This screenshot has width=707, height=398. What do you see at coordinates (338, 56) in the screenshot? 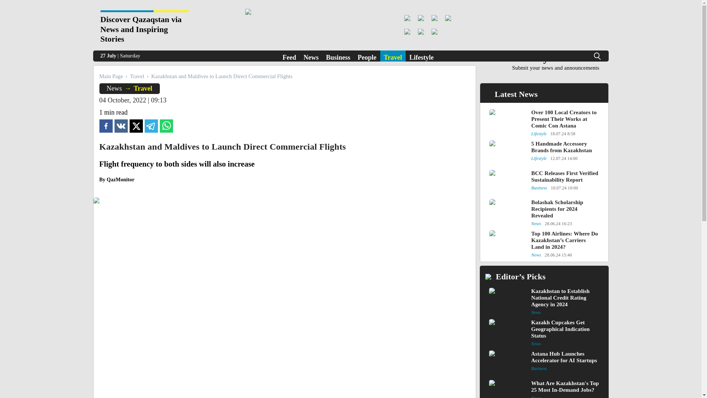
I see `Business` at bounding box center [338, 56].